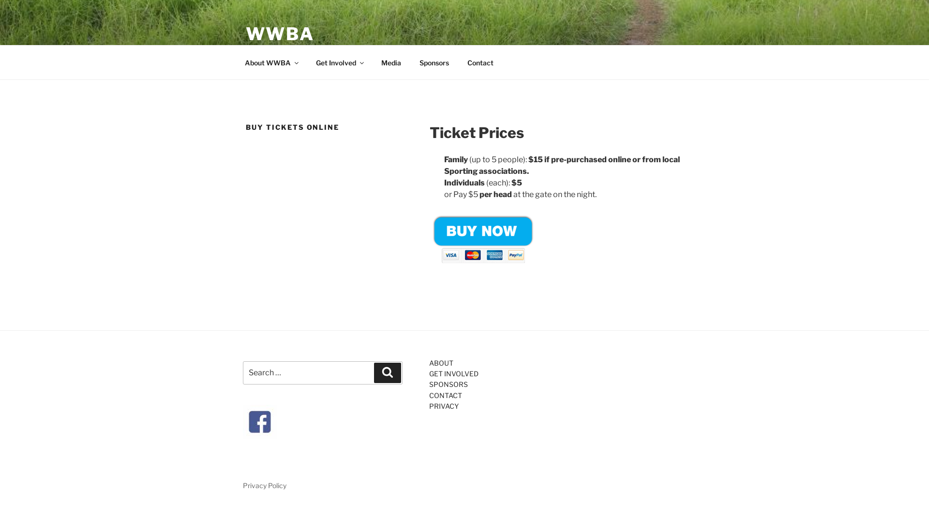 This screenshot has height=523, width=929. Describe the element at coordinates (480, 62) in the screenshot. I see `Contact` at that location.